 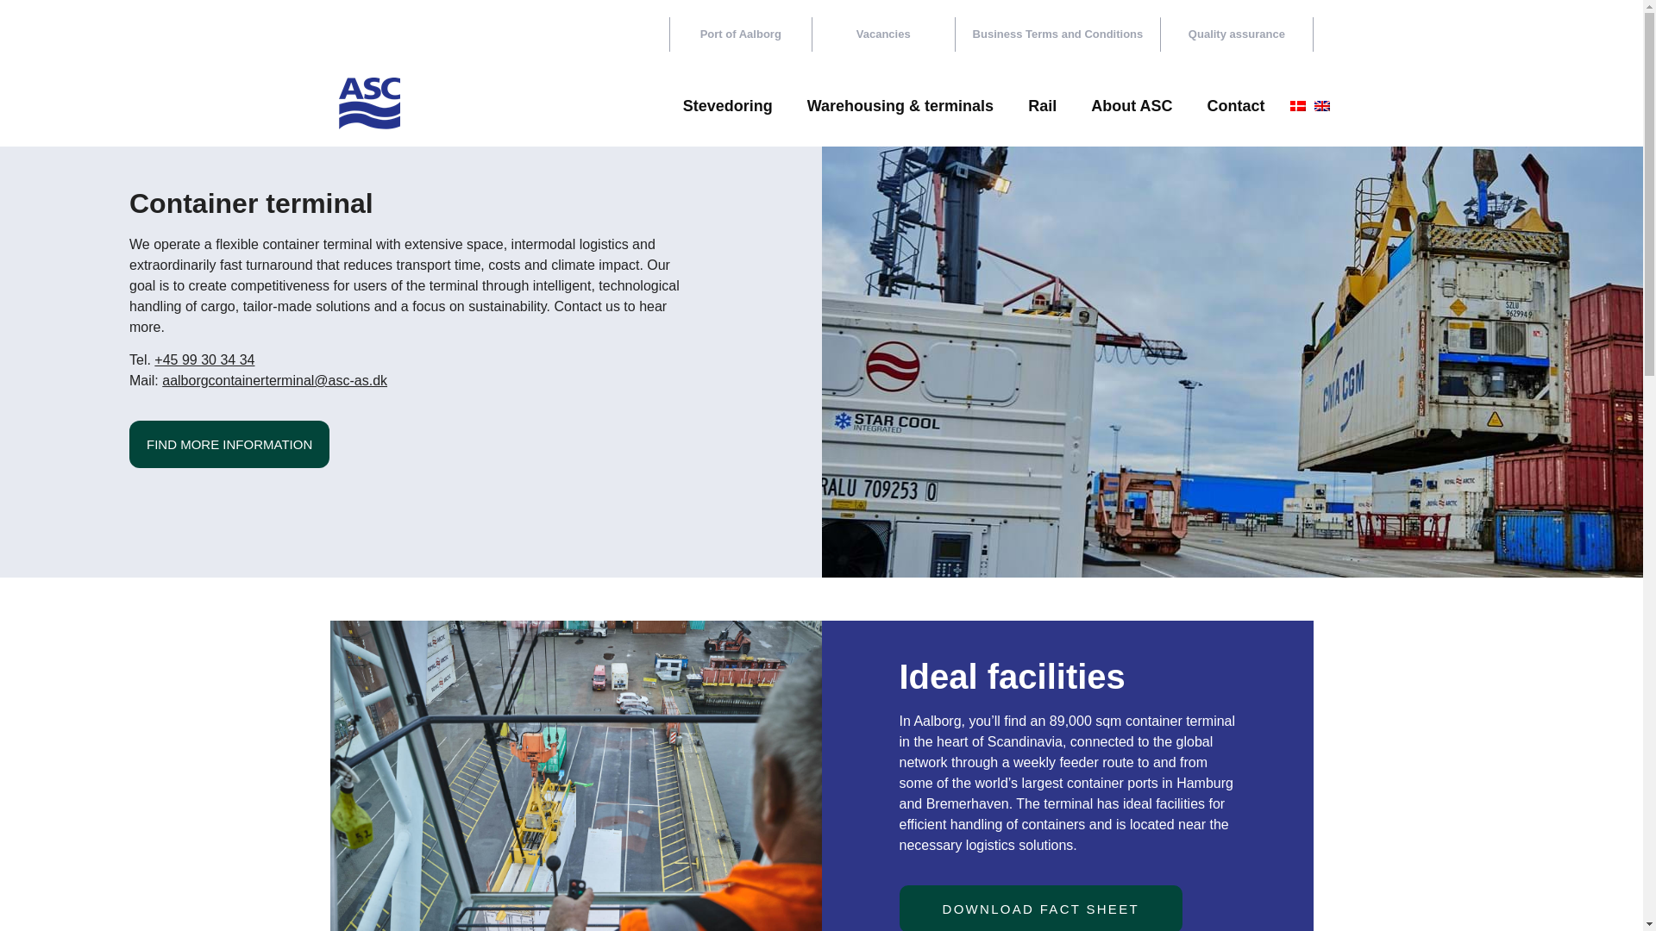 What do you see at coordinates (1131, 105) in the screenshot?
I see `About ASC` at bounding box center [1131, 105].